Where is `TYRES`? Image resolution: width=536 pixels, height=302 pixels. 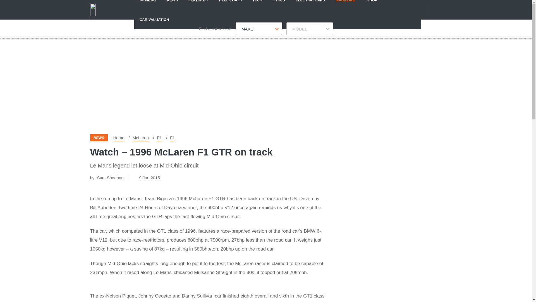
TYRES is located at coordinates (279, 5).